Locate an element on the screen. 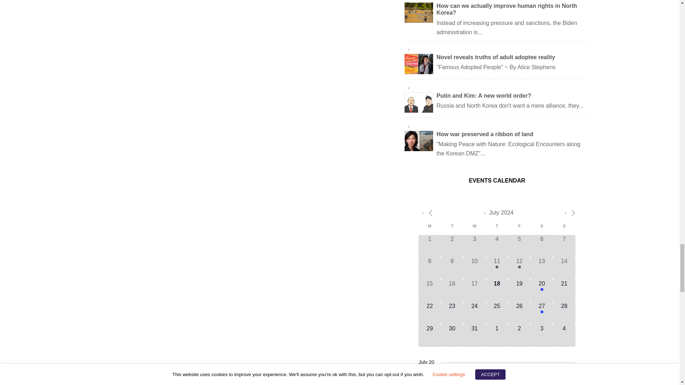 The image size is (685, 385). Has events is located at coordinates (542, 289).